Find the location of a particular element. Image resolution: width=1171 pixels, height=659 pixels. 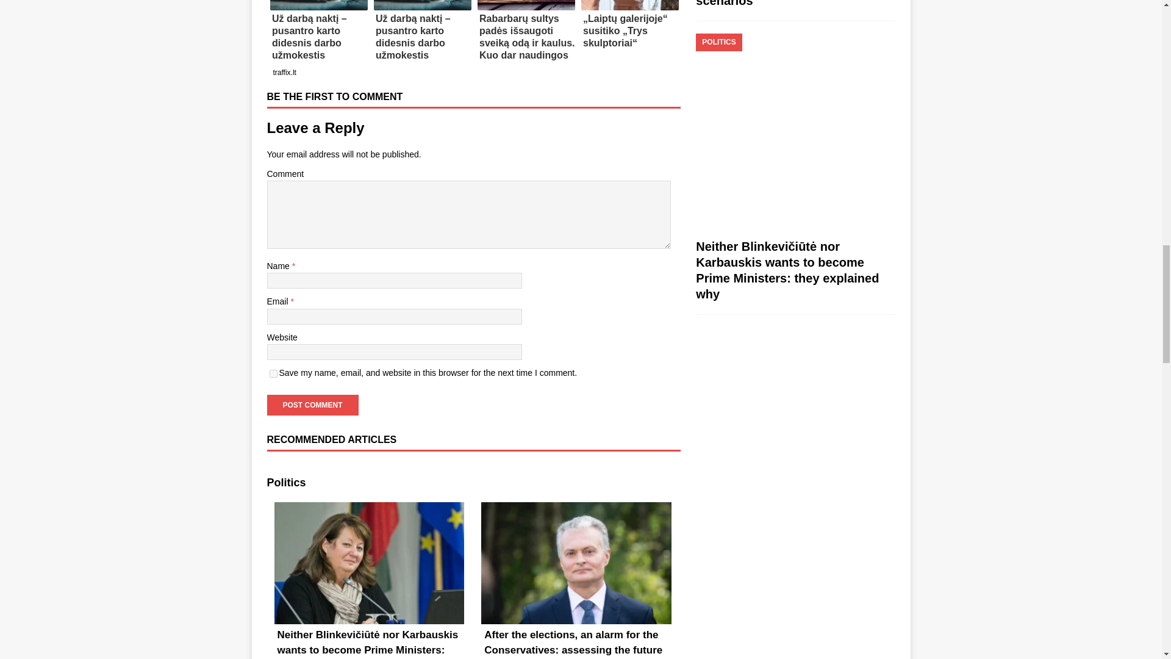

yes is located at coordinates (273, 373).